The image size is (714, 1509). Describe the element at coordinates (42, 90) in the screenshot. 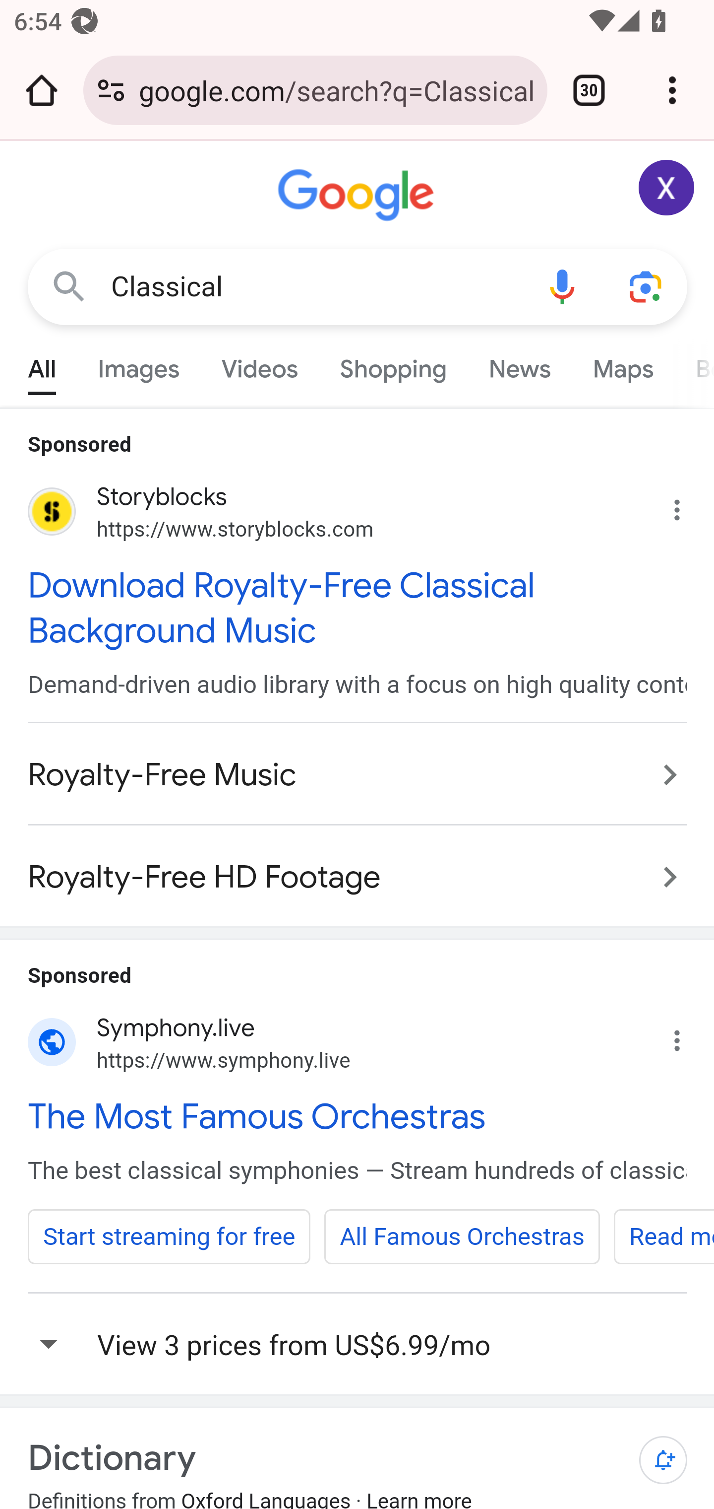

I see `Open the home page` at that location.